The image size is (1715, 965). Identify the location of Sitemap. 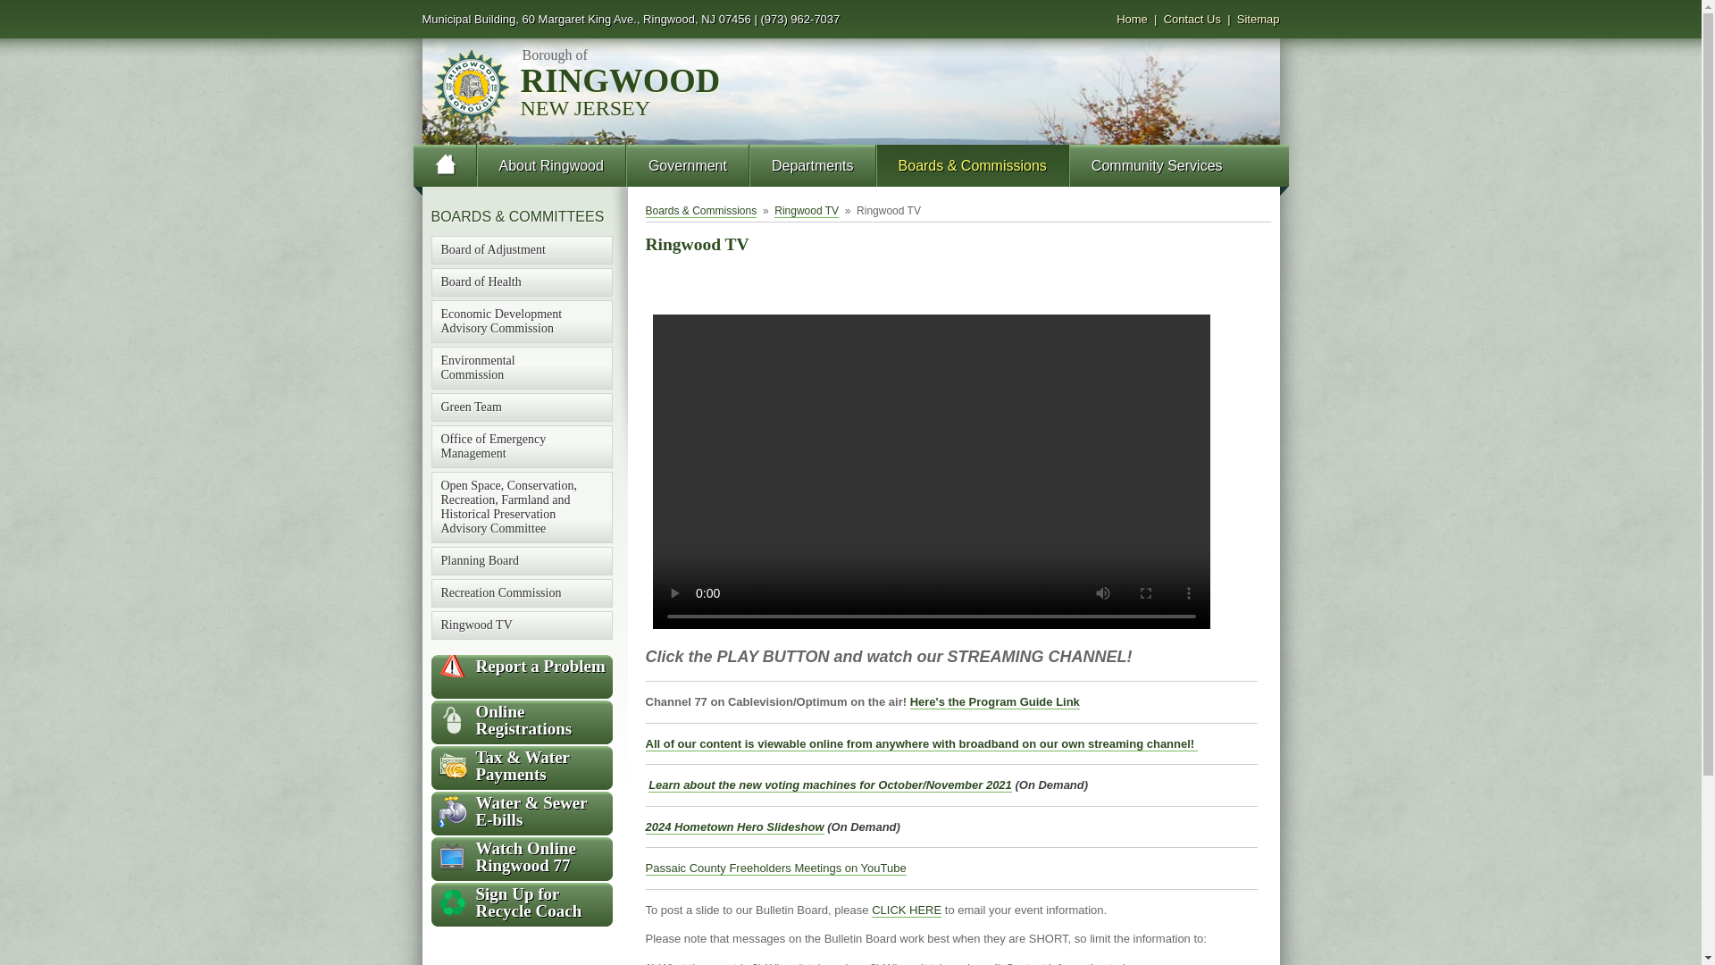
(1258, 20).